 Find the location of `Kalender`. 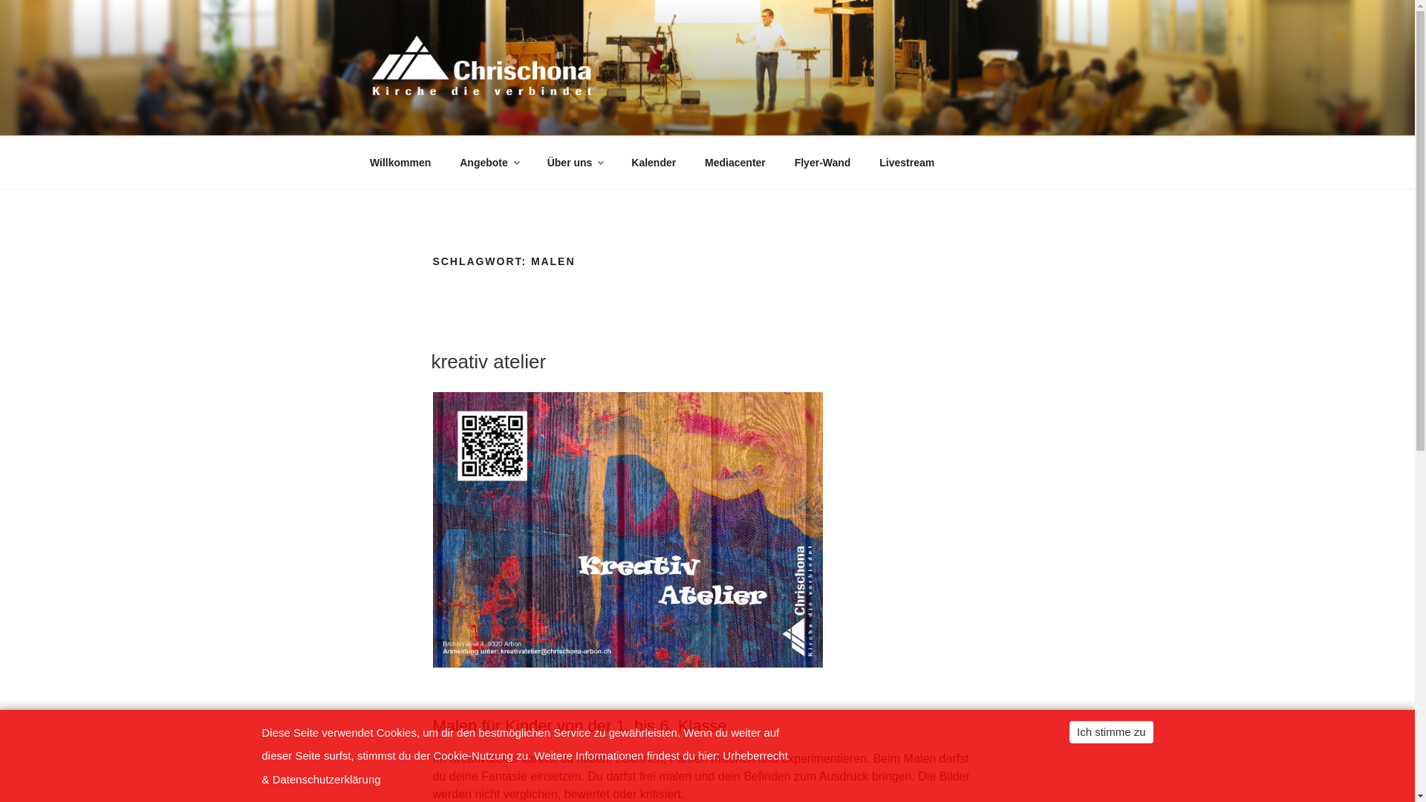

Kalender is located at coordinates (654, 162).